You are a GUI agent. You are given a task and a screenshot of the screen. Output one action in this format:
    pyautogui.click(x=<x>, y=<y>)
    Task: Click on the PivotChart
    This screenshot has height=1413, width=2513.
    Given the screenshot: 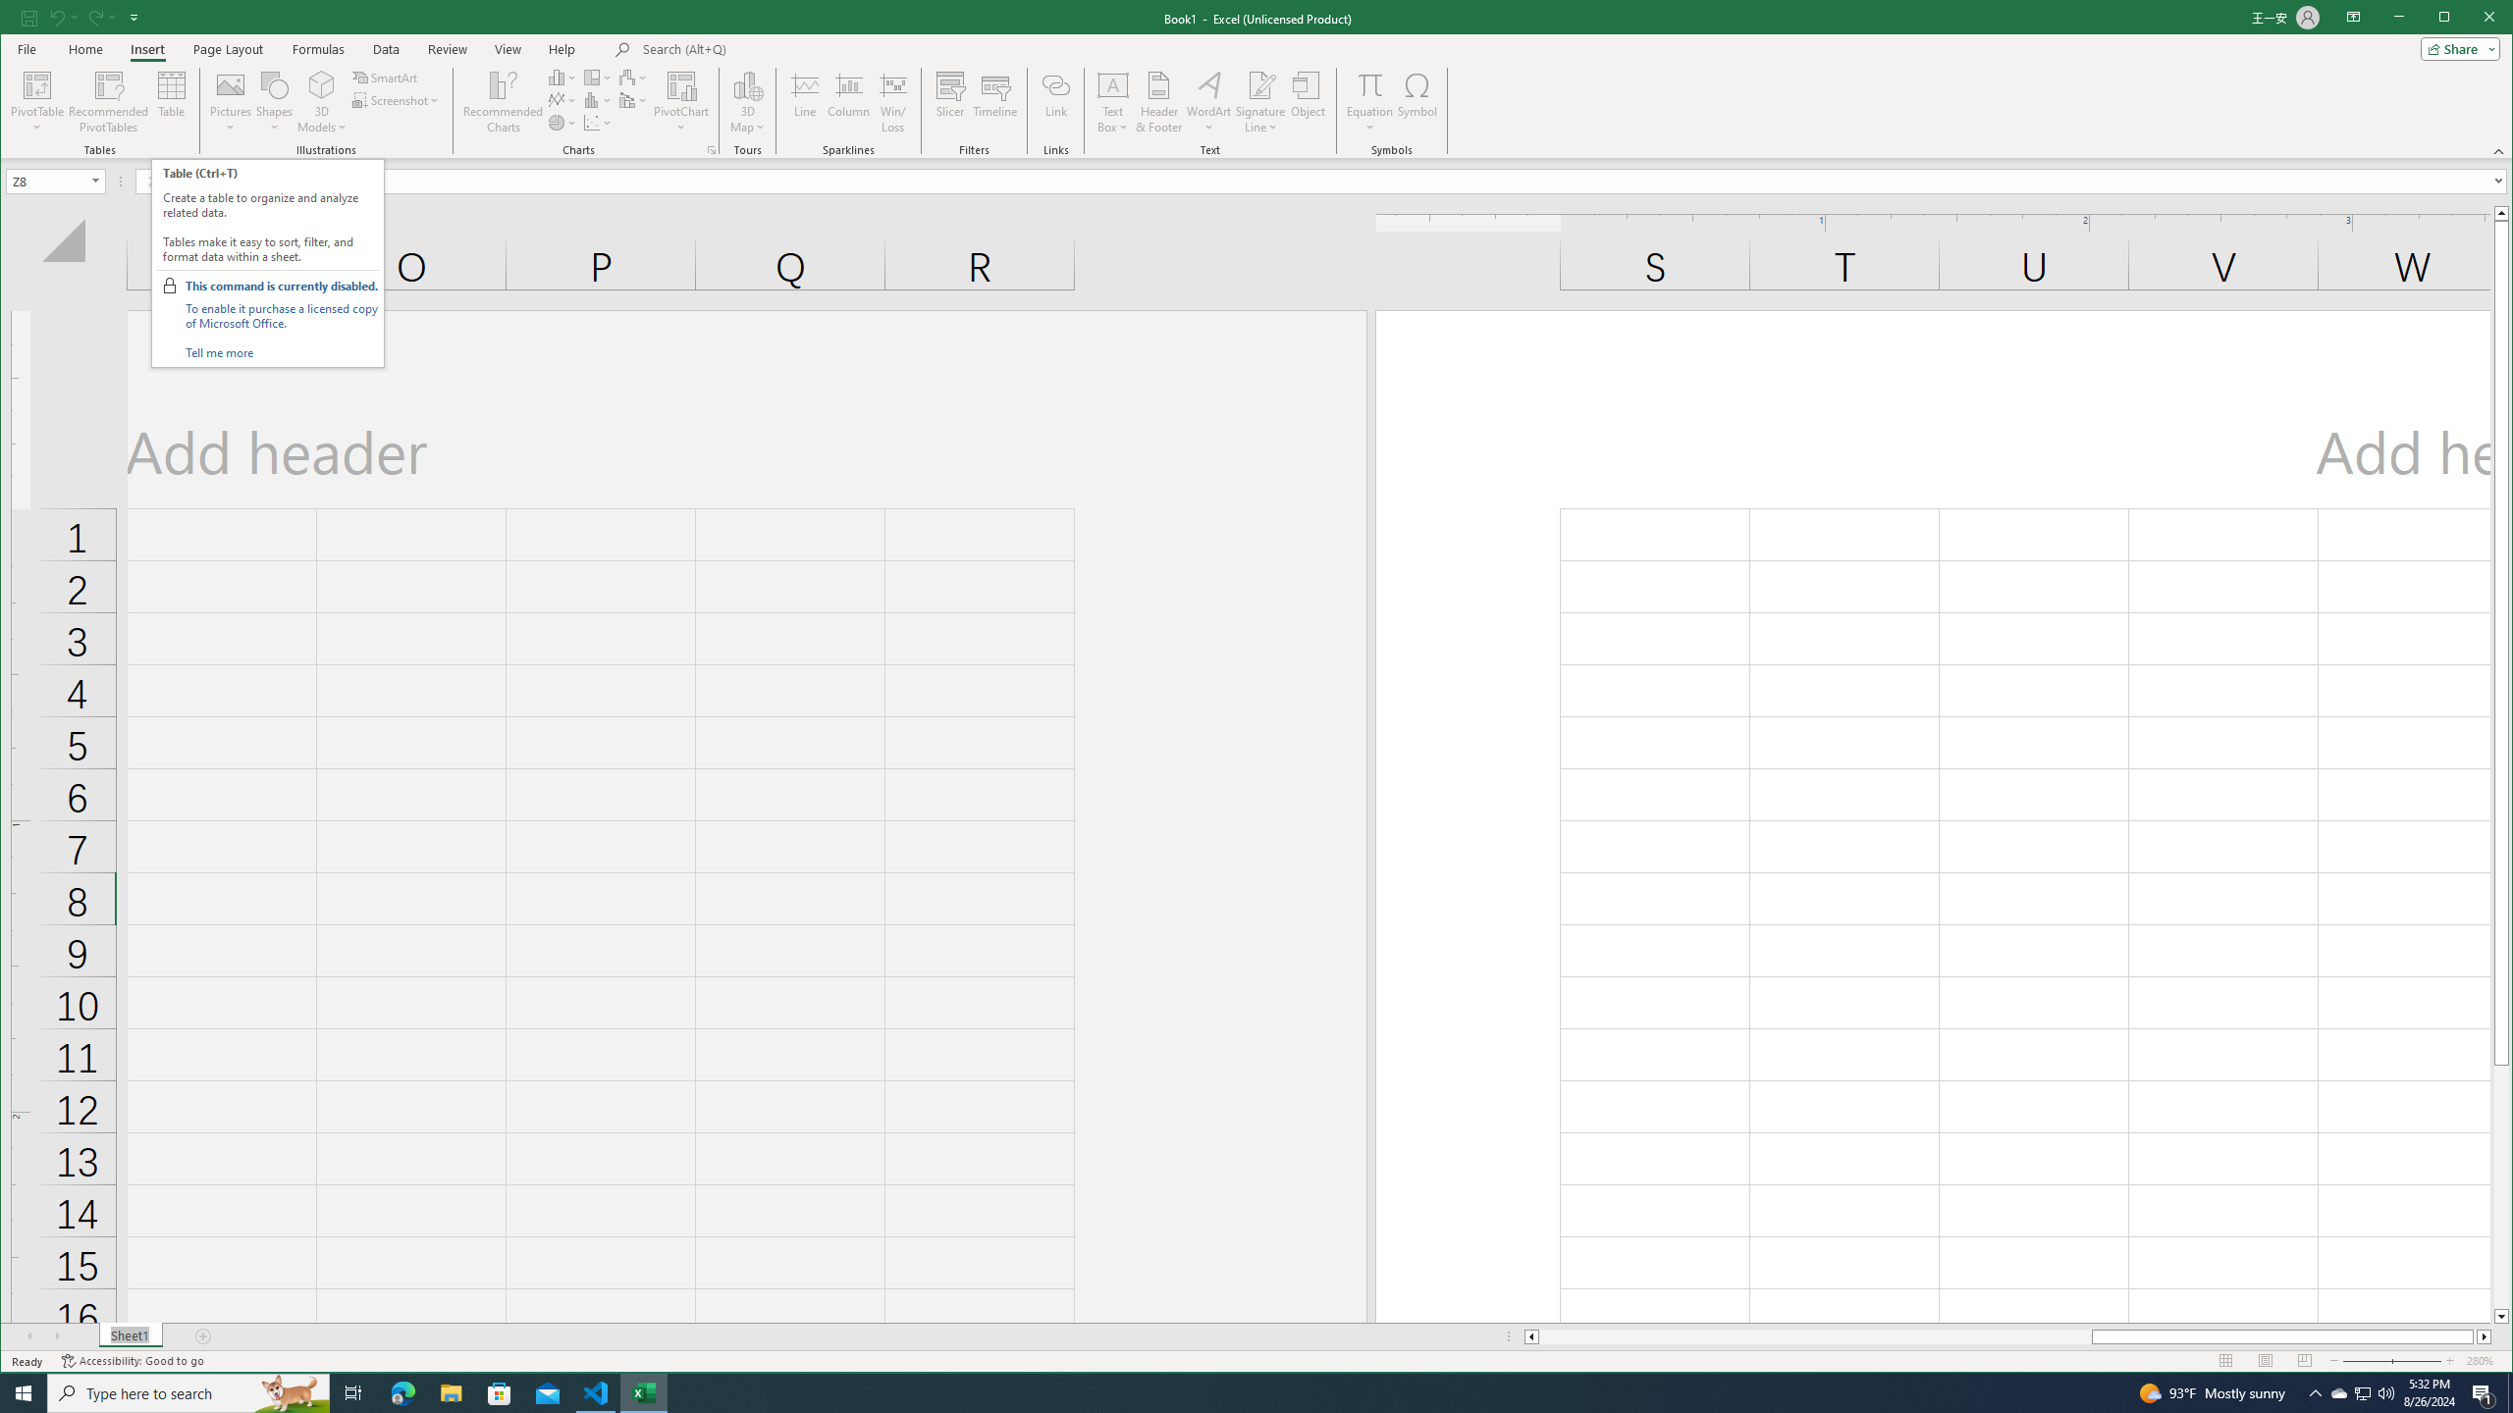 What is the action you would take?
    pyautogui.click(x=681, y=84)
    